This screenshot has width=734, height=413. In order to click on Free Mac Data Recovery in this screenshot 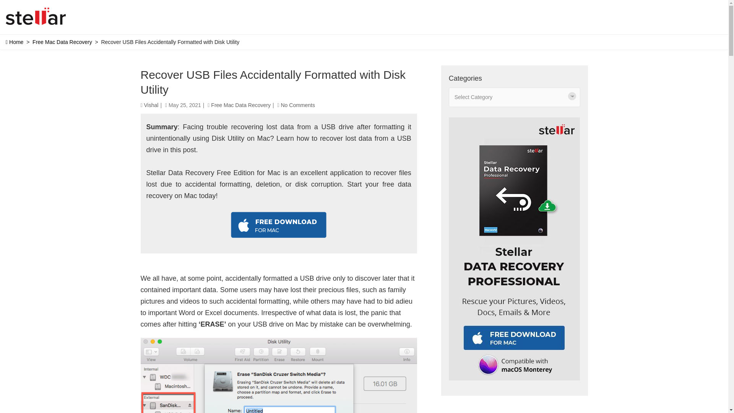, I will do `click(241, 105)`.